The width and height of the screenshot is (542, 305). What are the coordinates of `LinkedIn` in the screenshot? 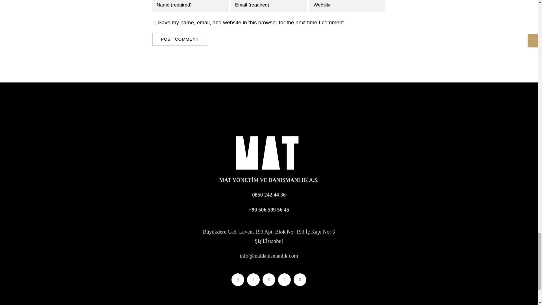 It's located at (269, 280).